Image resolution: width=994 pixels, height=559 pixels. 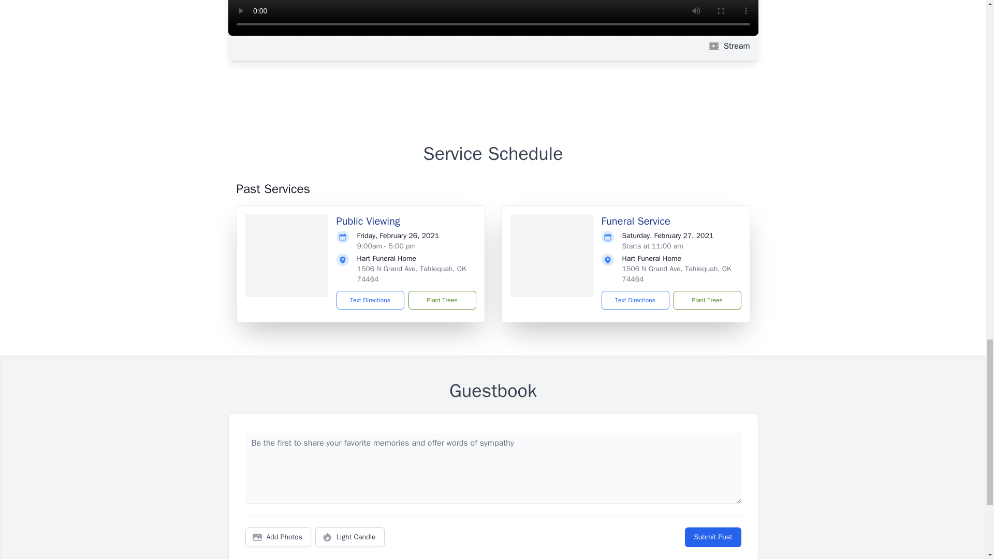 What do you see at coordinates (712, 537) in the screenshot?
I see `Submit Post` at bounding box center [712, 537].